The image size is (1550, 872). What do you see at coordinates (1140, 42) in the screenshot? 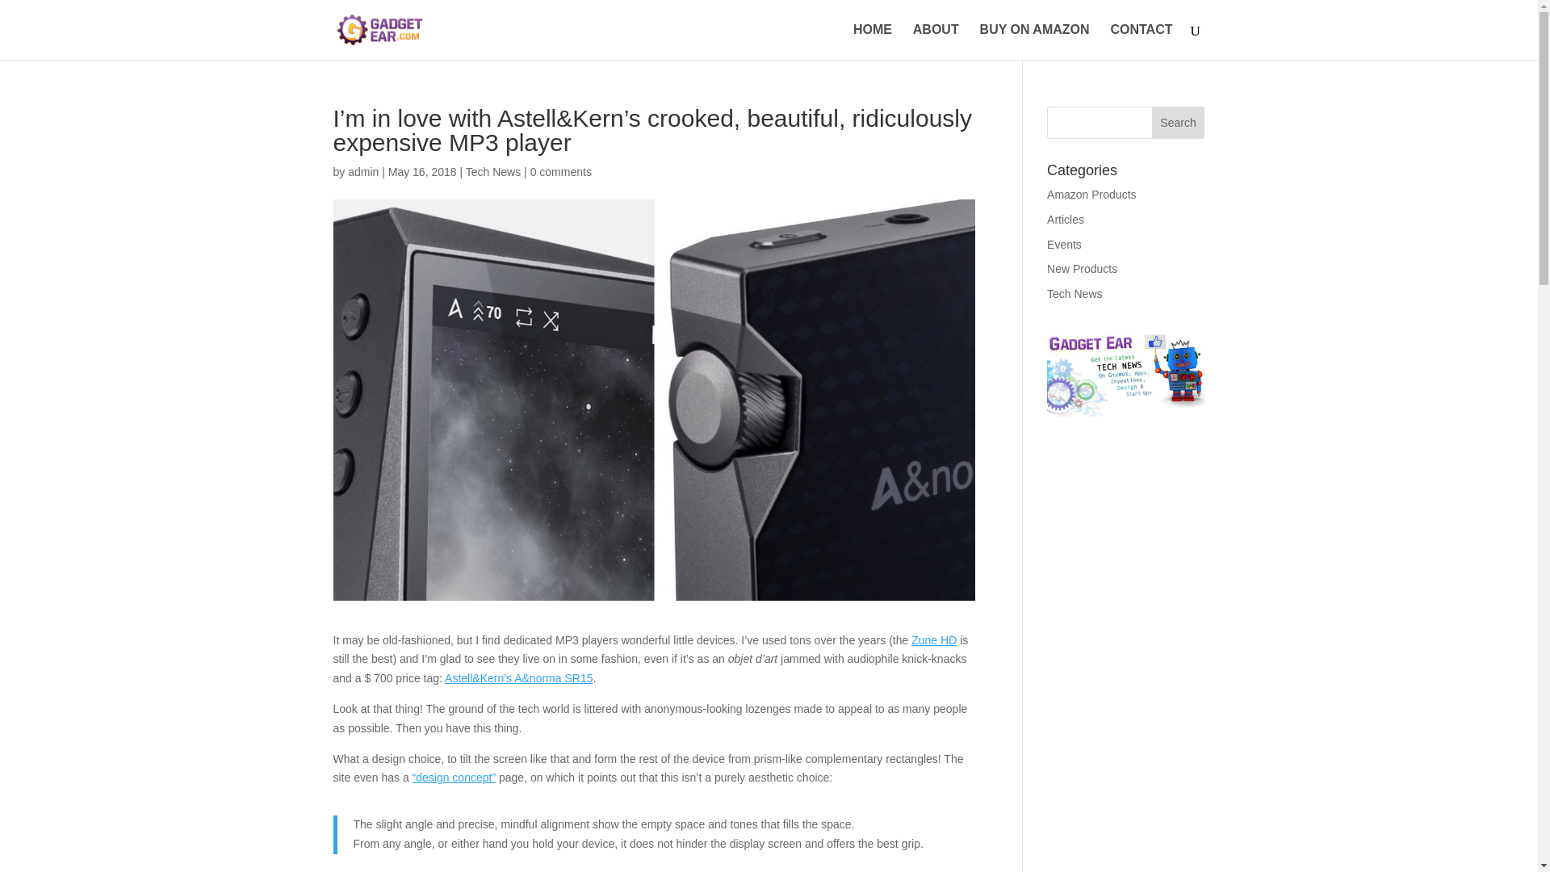
I see `CONTACT` at bounding box center [1140, 42].